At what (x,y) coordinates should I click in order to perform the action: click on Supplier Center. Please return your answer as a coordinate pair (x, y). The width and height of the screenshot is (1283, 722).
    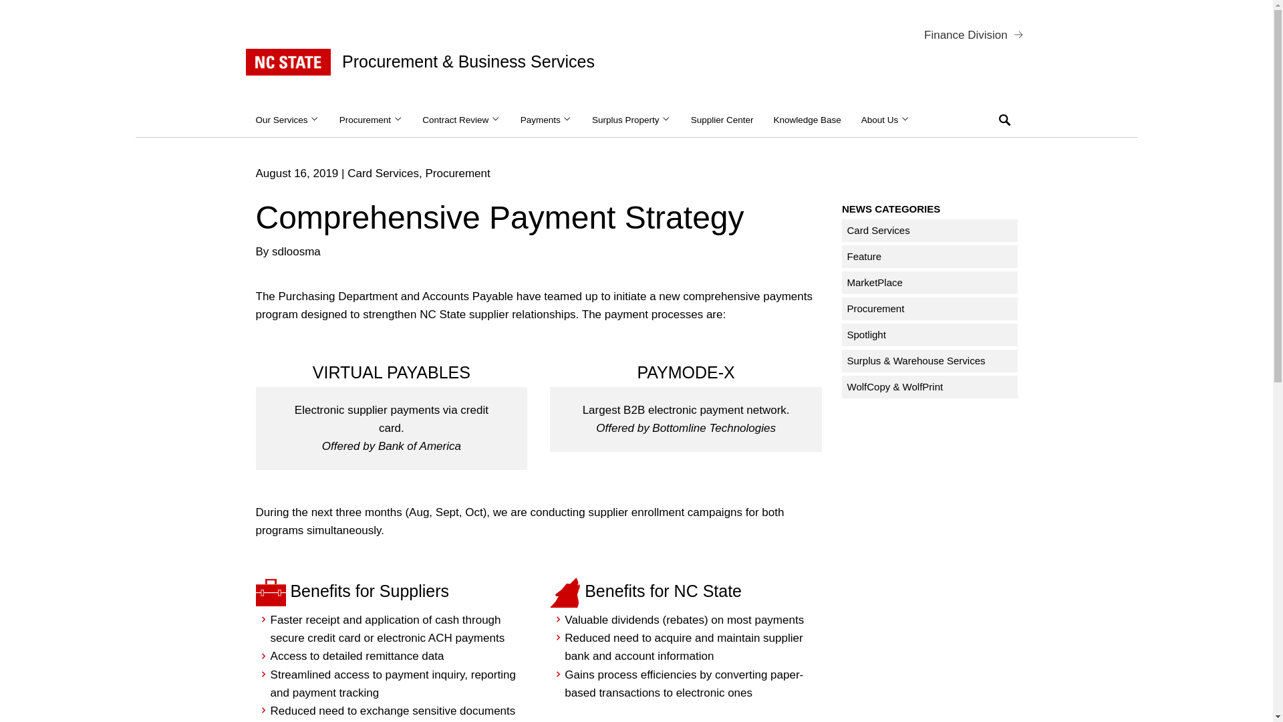
    Looking at the image, I should click on (722, 120).